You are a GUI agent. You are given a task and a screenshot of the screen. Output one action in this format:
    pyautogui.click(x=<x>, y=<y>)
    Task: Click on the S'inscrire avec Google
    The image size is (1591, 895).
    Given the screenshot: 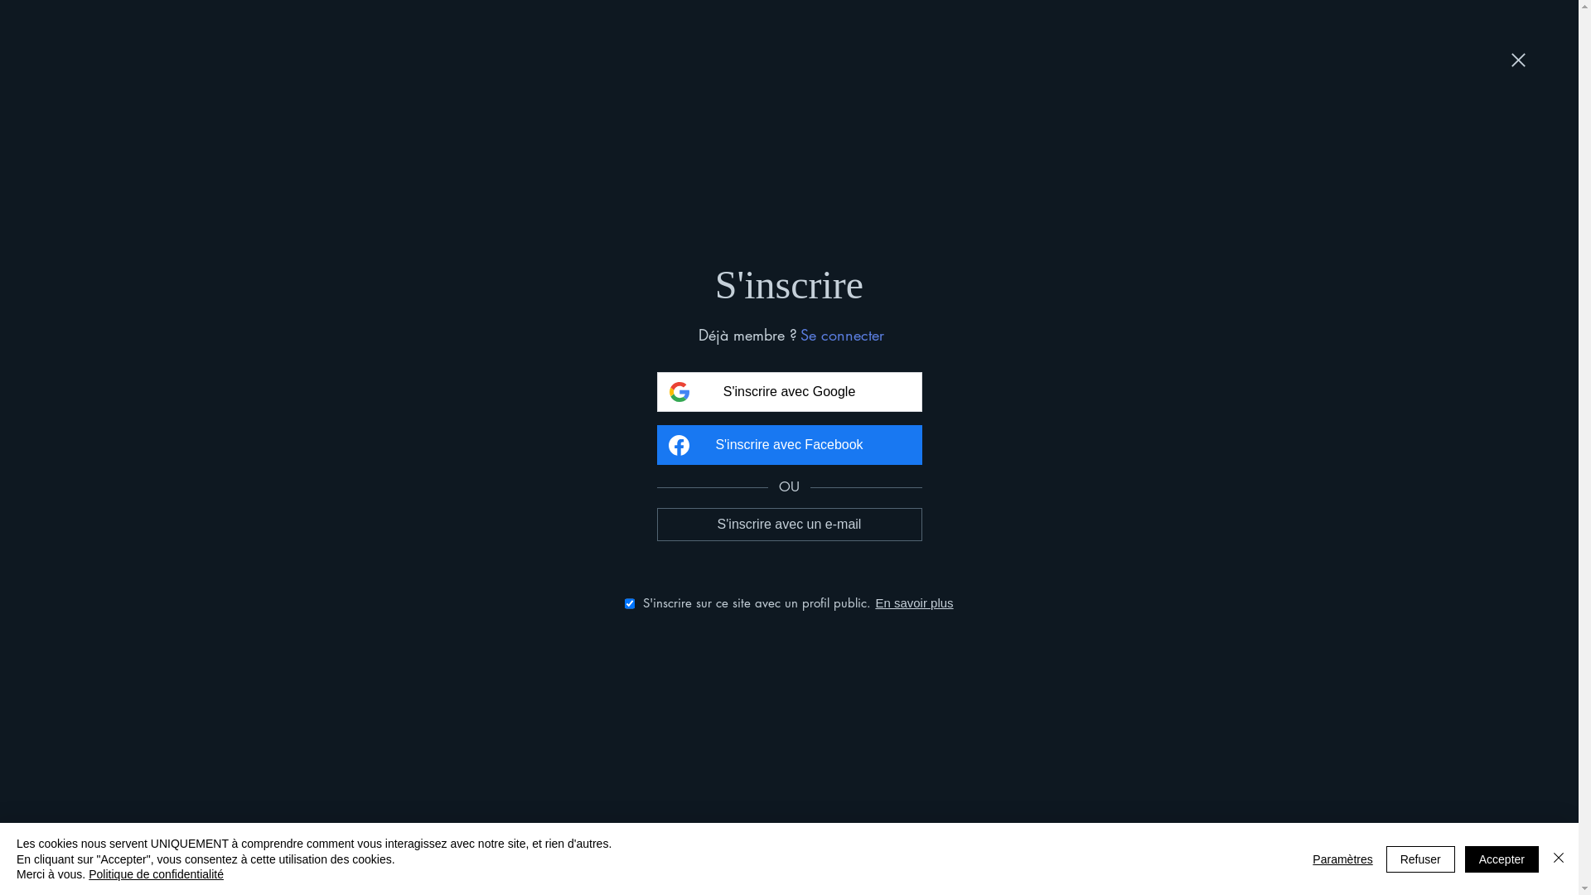 What is the action you would take?
    pyautogui.click(x=789, y=392)
    